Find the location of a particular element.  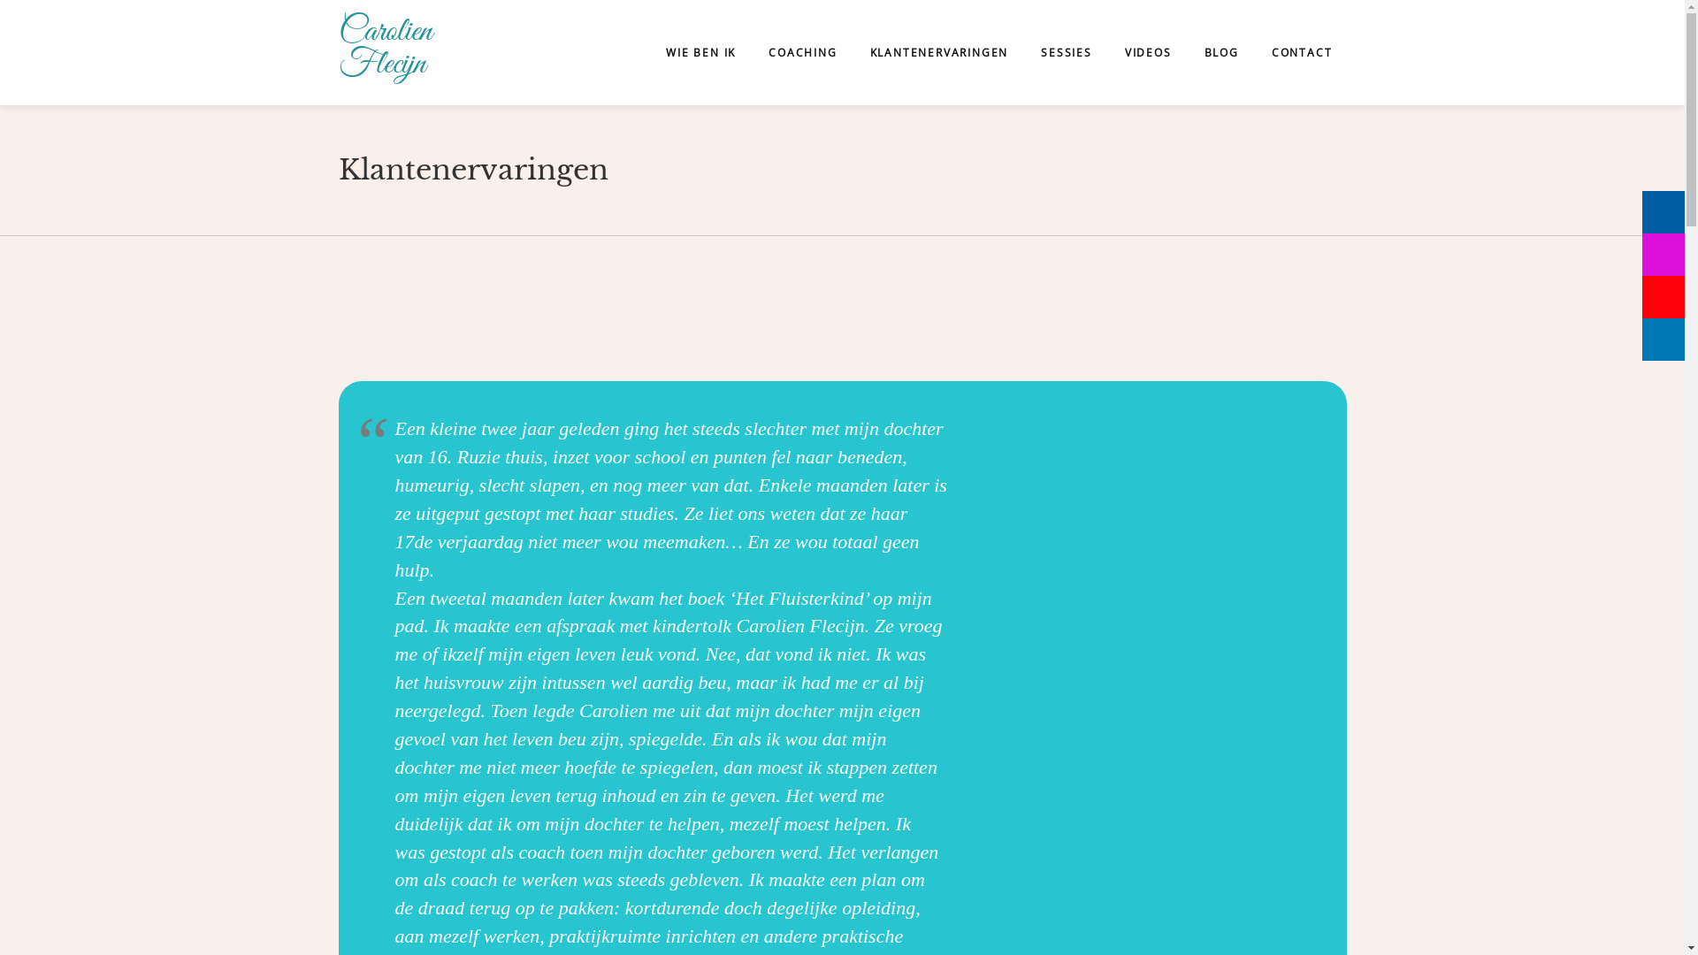

BLOG is located at coordinates (1222, 52).